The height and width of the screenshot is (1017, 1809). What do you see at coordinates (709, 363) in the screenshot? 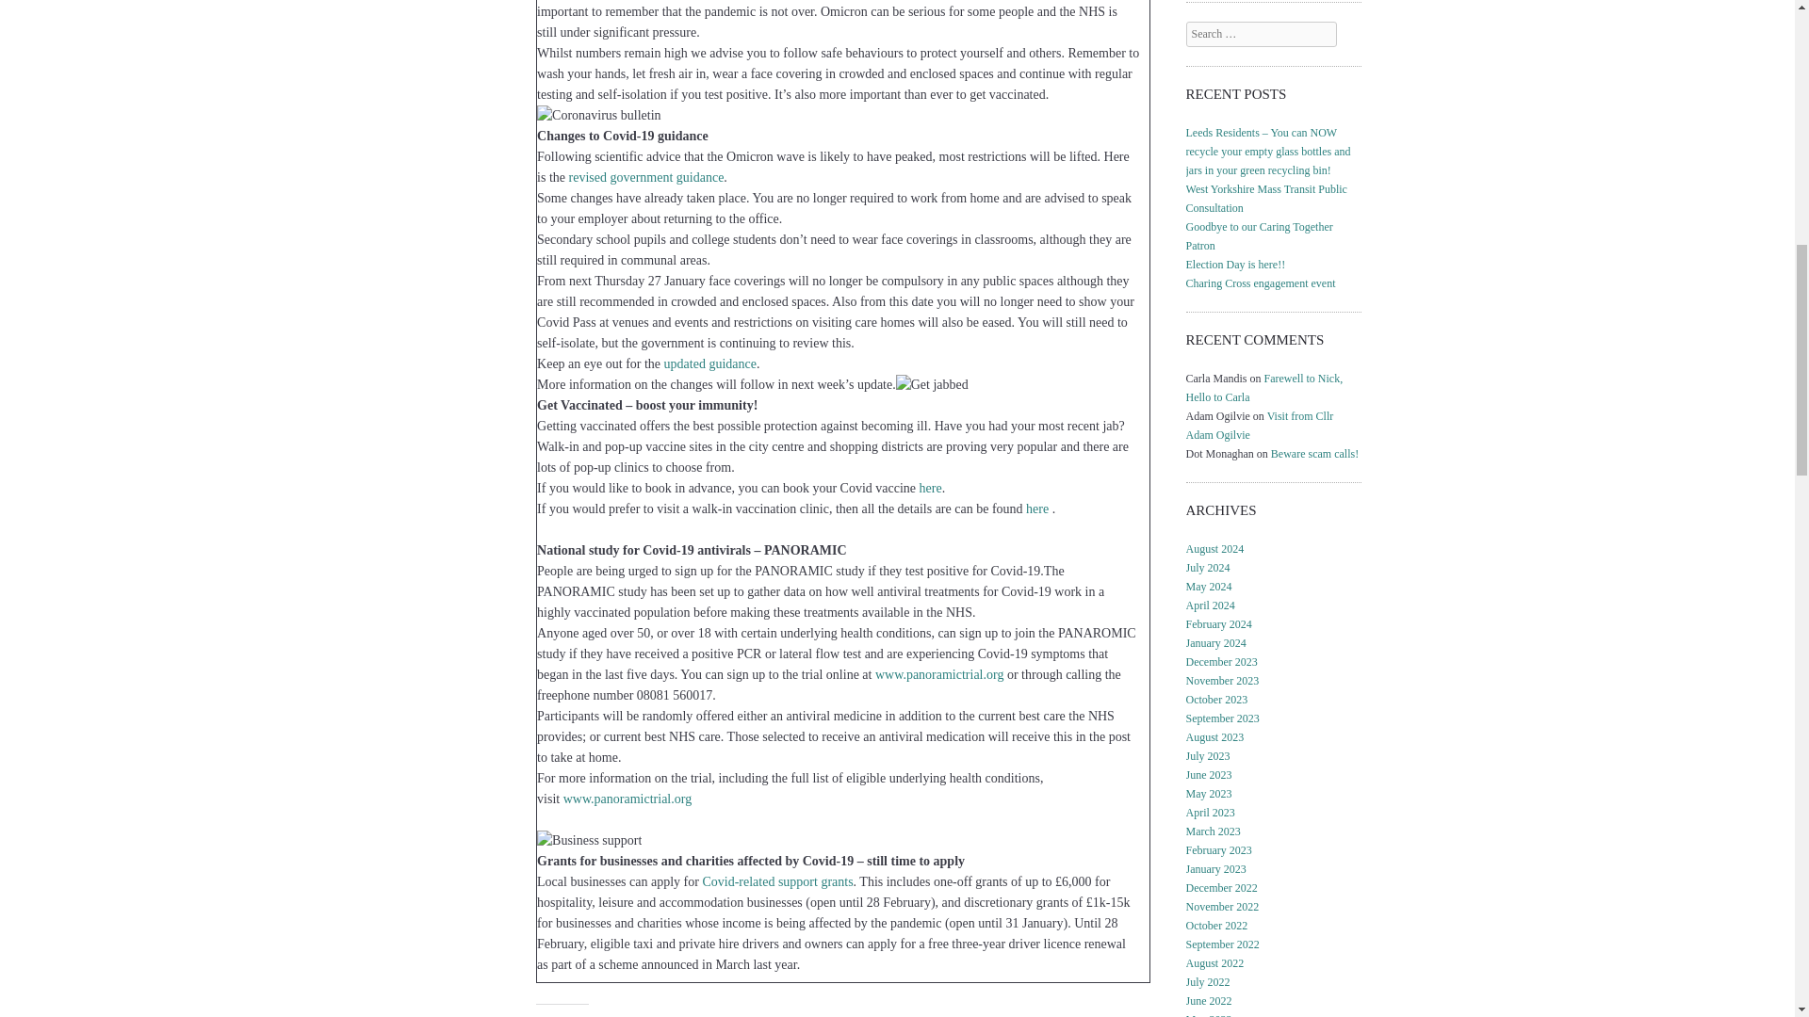
I see `updated guidance` at bounding box center [709, 363].